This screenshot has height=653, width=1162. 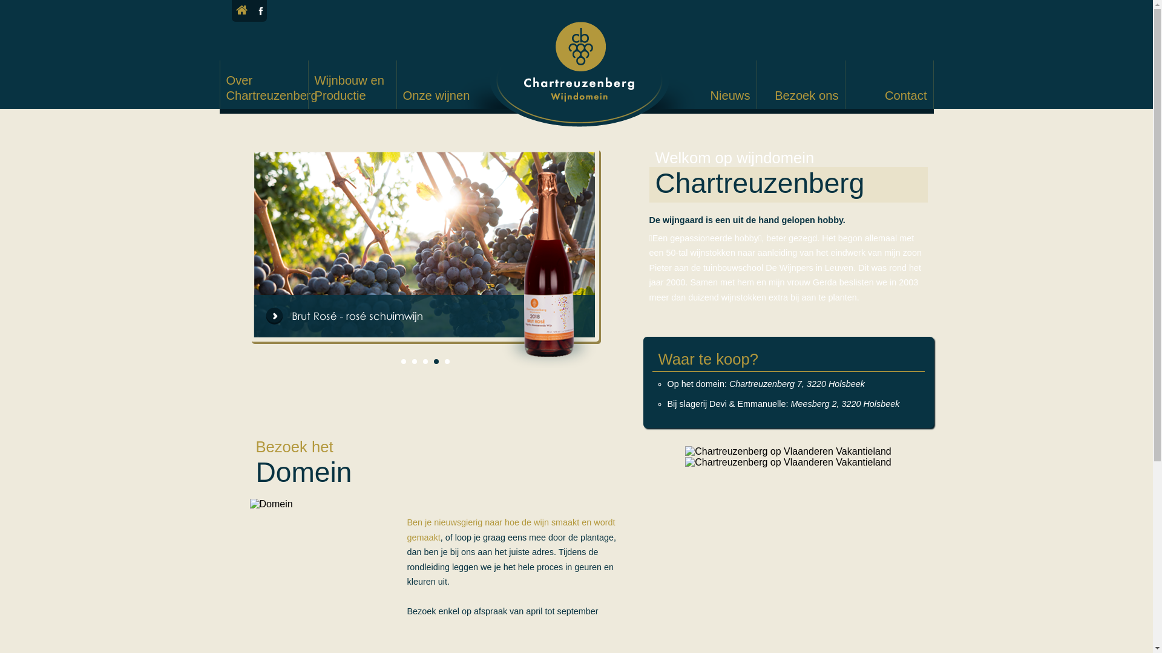 I want to click on 1, so click(x=403, y=362).